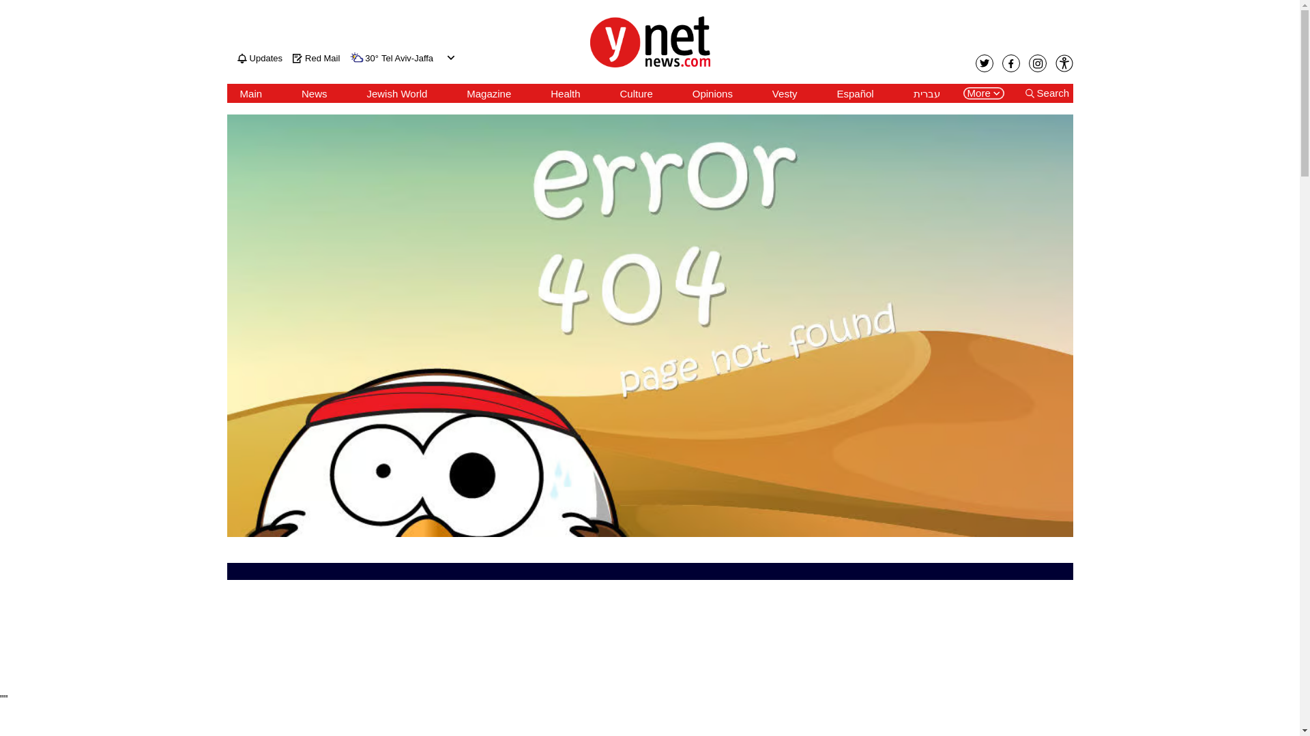 The width and height of the screenshot is (1310, 736). Describe the element at coordinates (636, 93) in the screenshot. I see `Culture` at that location.